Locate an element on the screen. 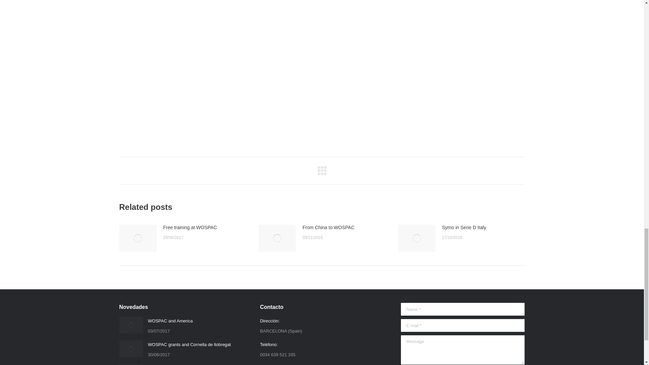  WOSPAC grants and Cornella de llobregat is located at coordinates (189, 344).